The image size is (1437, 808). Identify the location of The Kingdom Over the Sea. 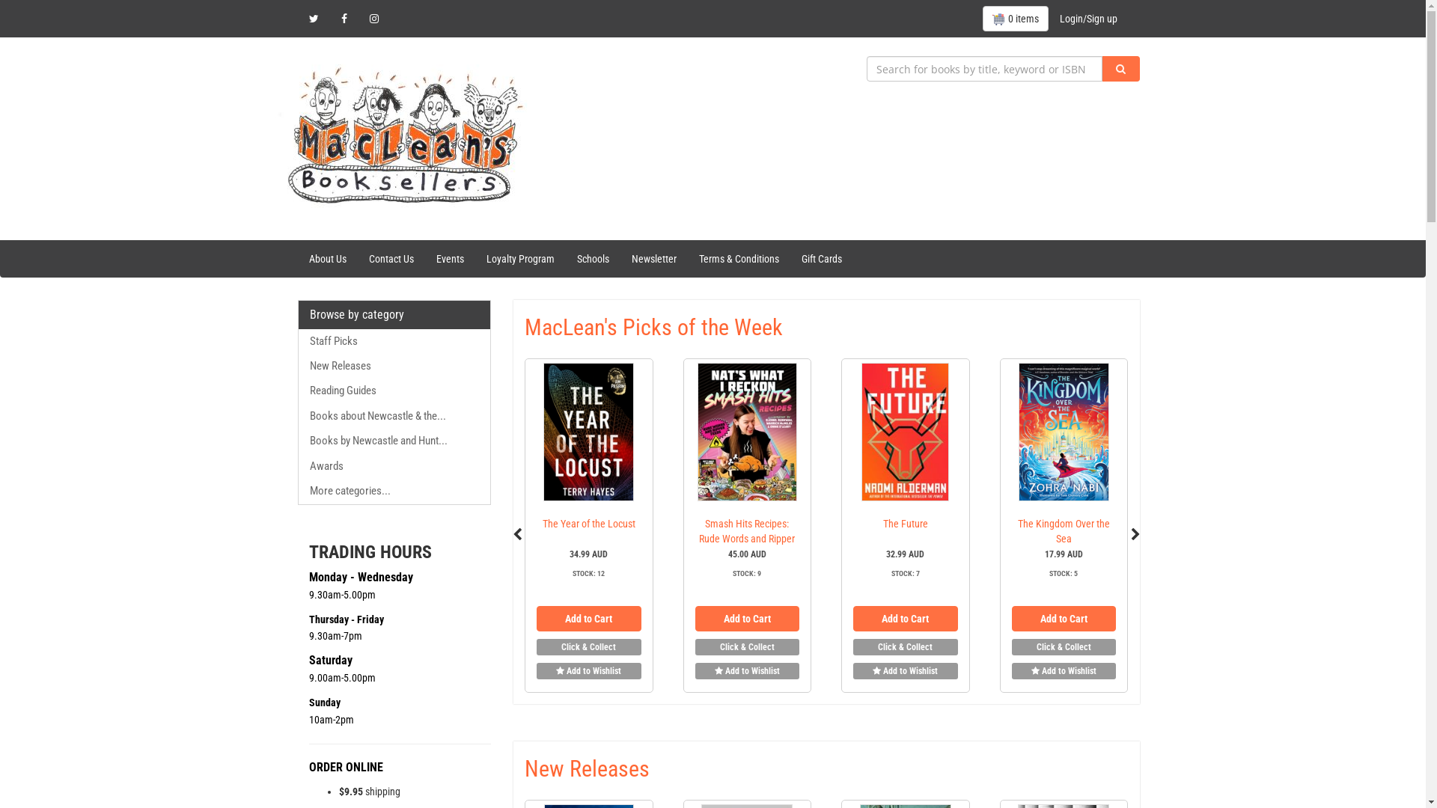
(1064, 531).